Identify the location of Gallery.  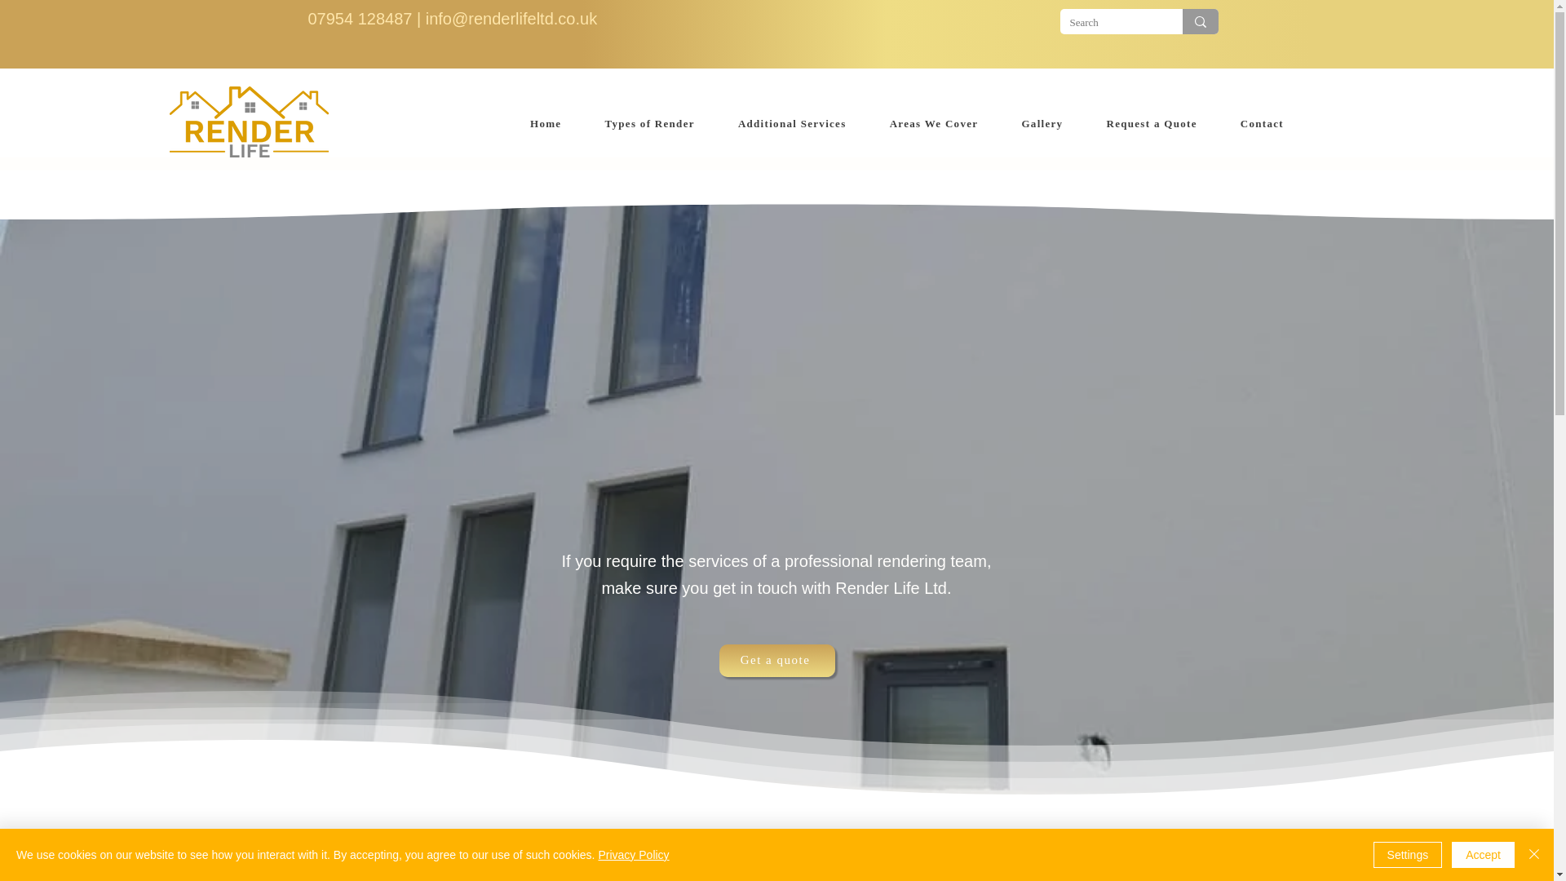
(1042, 124).